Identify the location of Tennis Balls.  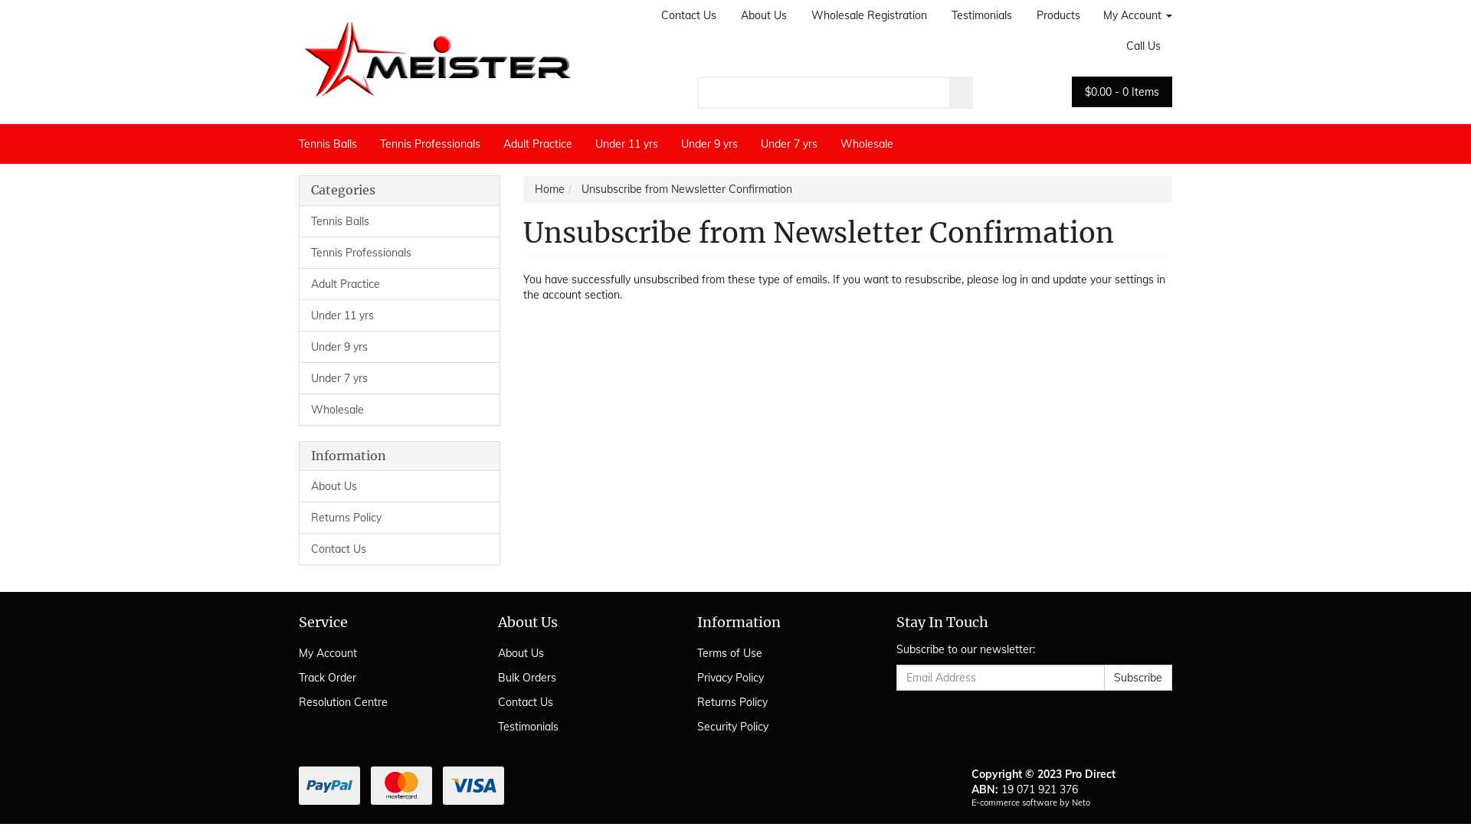
(400, 221).